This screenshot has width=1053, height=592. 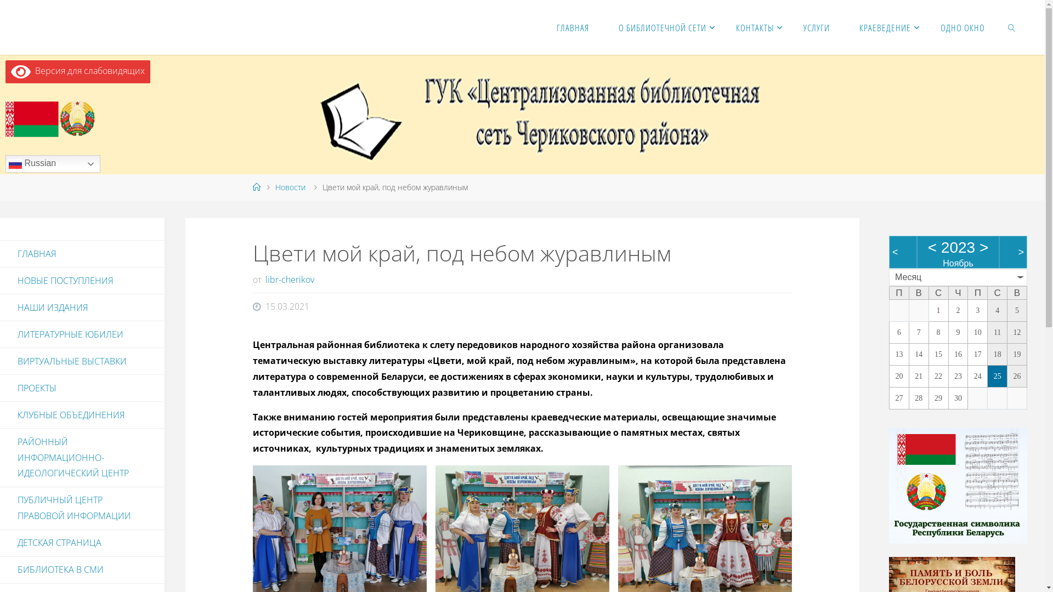 I want to click on libr-cherikov, so click(x=289, y=280).